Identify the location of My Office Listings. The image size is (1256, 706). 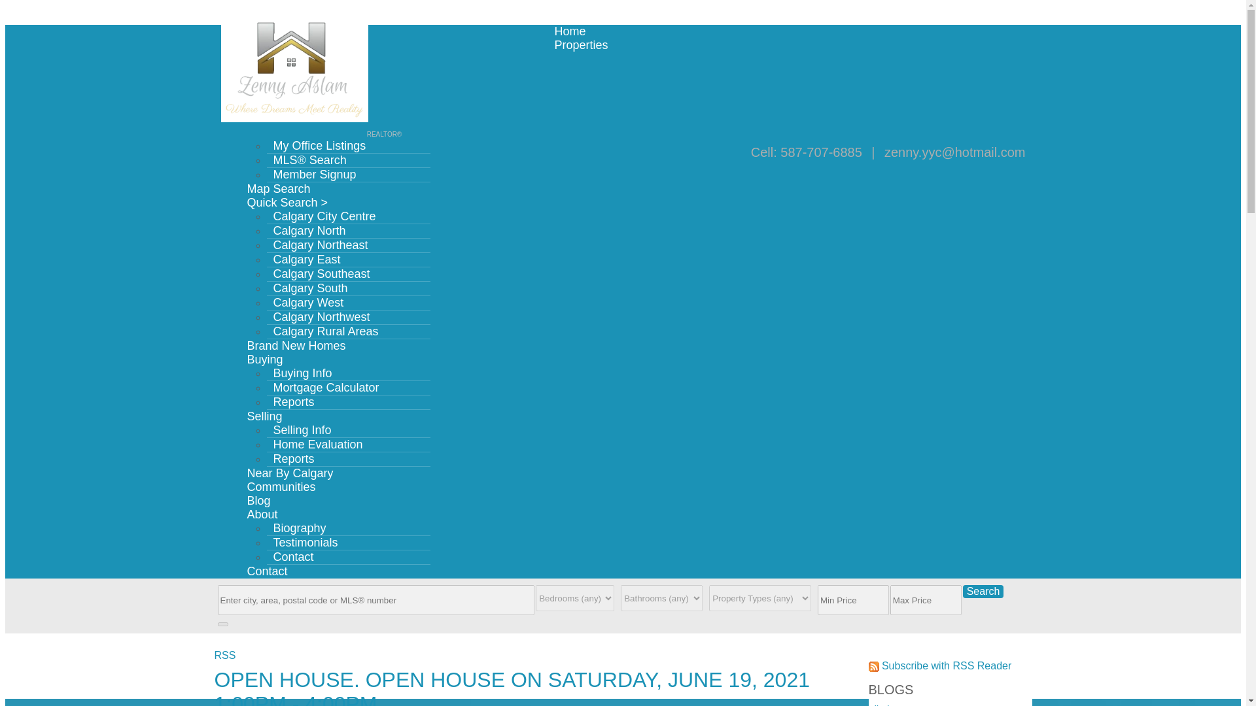
(319, 145).